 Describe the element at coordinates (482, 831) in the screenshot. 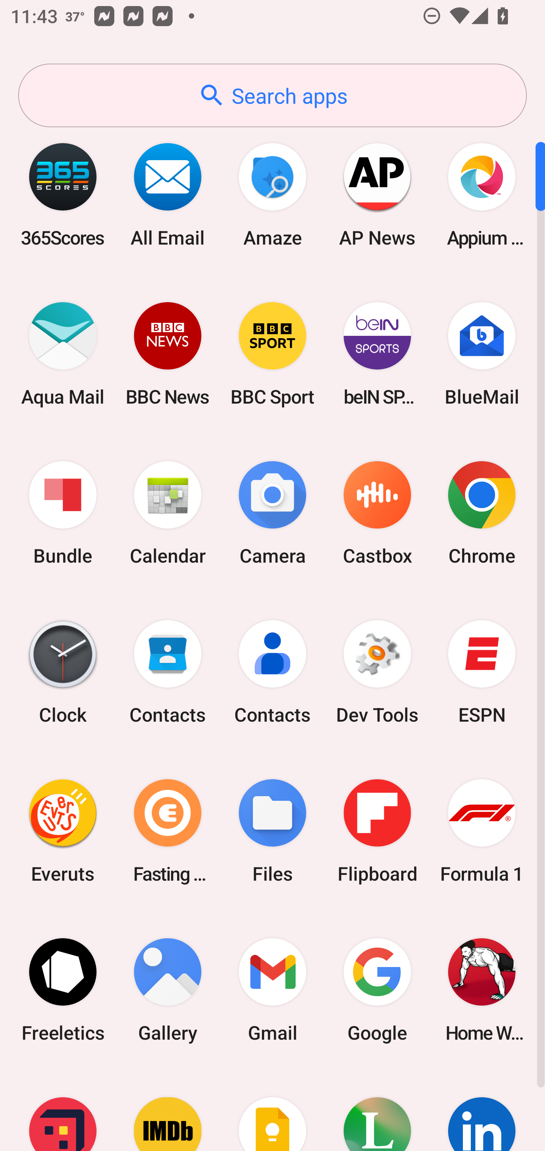

I see `Formula 1` at that location.